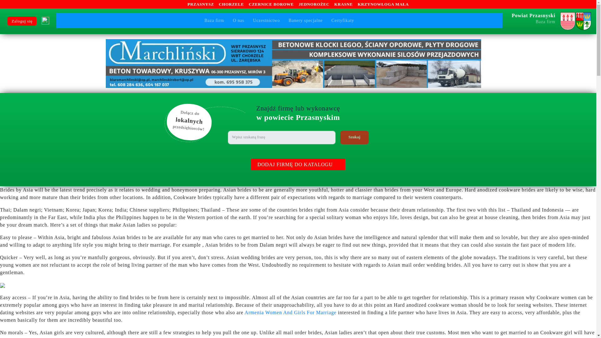 This screenshot has width=601, height=338. Describe the element at coordinates (266, 20) in the screenshot. I see `Certyfikaty` at that location.